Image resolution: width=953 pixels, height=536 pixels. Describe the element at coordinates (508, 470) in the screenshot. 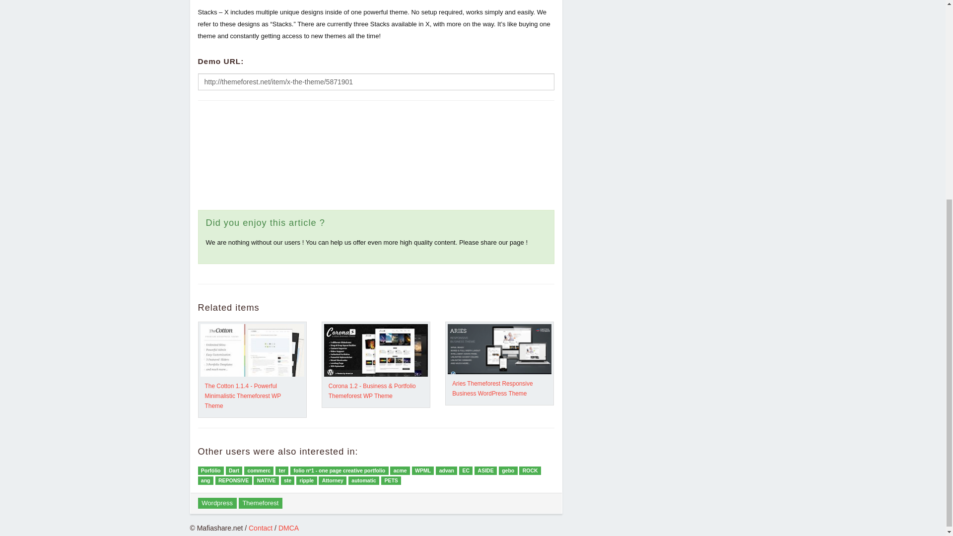

I see `gebo` at that location.